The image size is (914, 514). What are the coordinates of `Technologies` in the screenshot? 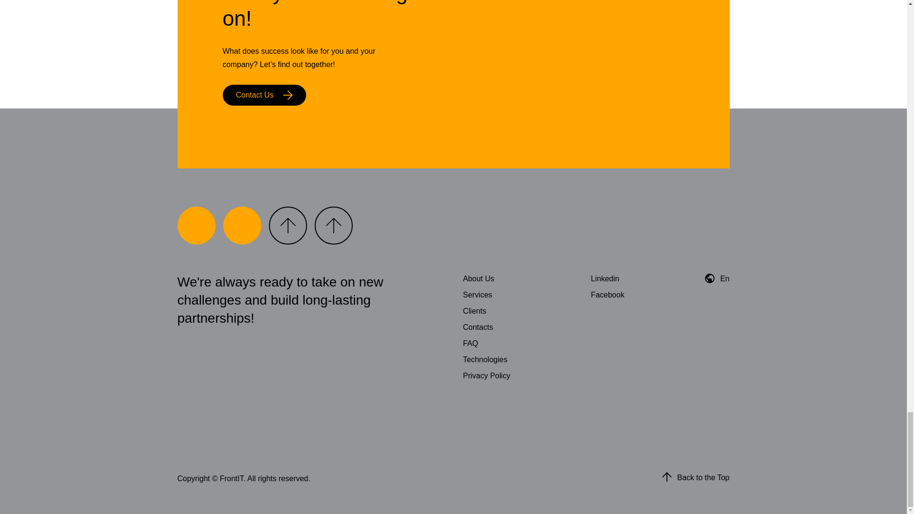 It's located at (485, 359).